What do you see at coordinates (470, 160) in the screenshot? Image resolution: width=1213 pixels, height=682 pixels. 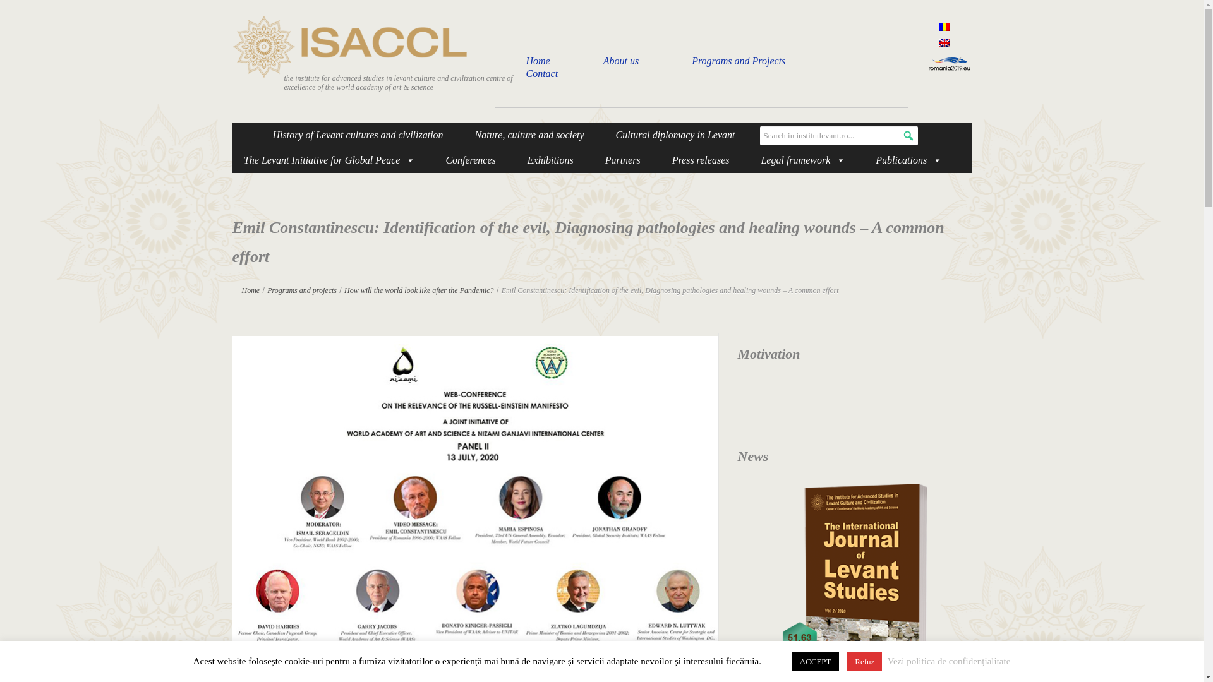 I see `Conferences` at bounding box center [470, 160].